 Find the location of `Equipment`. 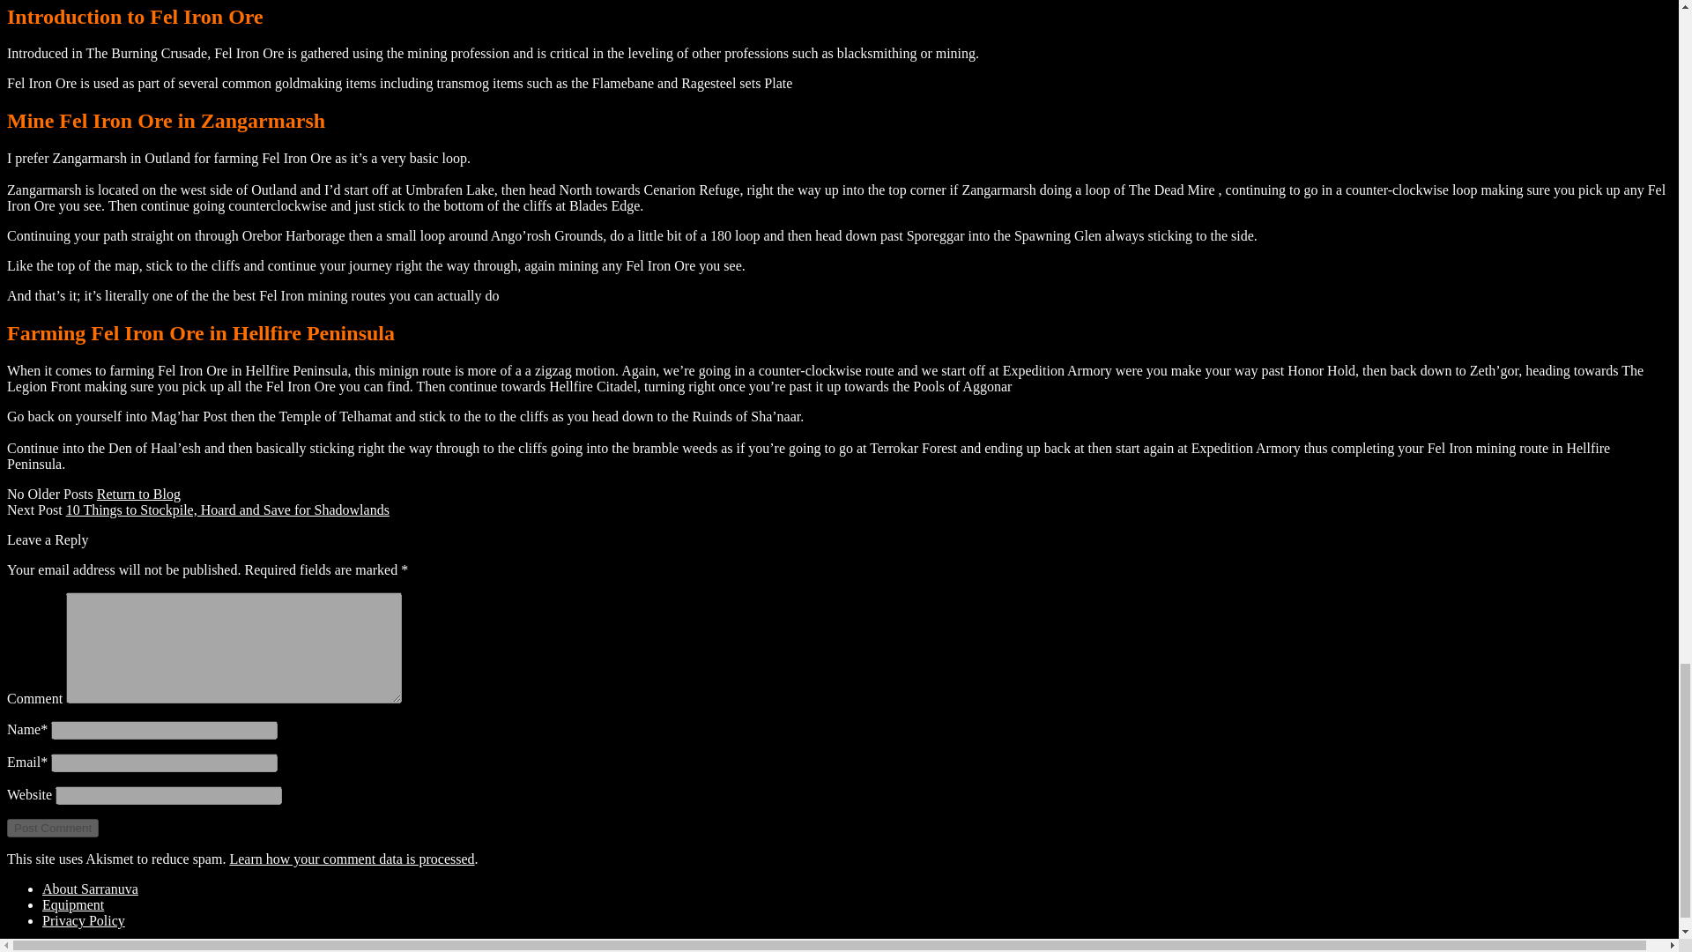

Equipment is located at coordinates (72, 904).